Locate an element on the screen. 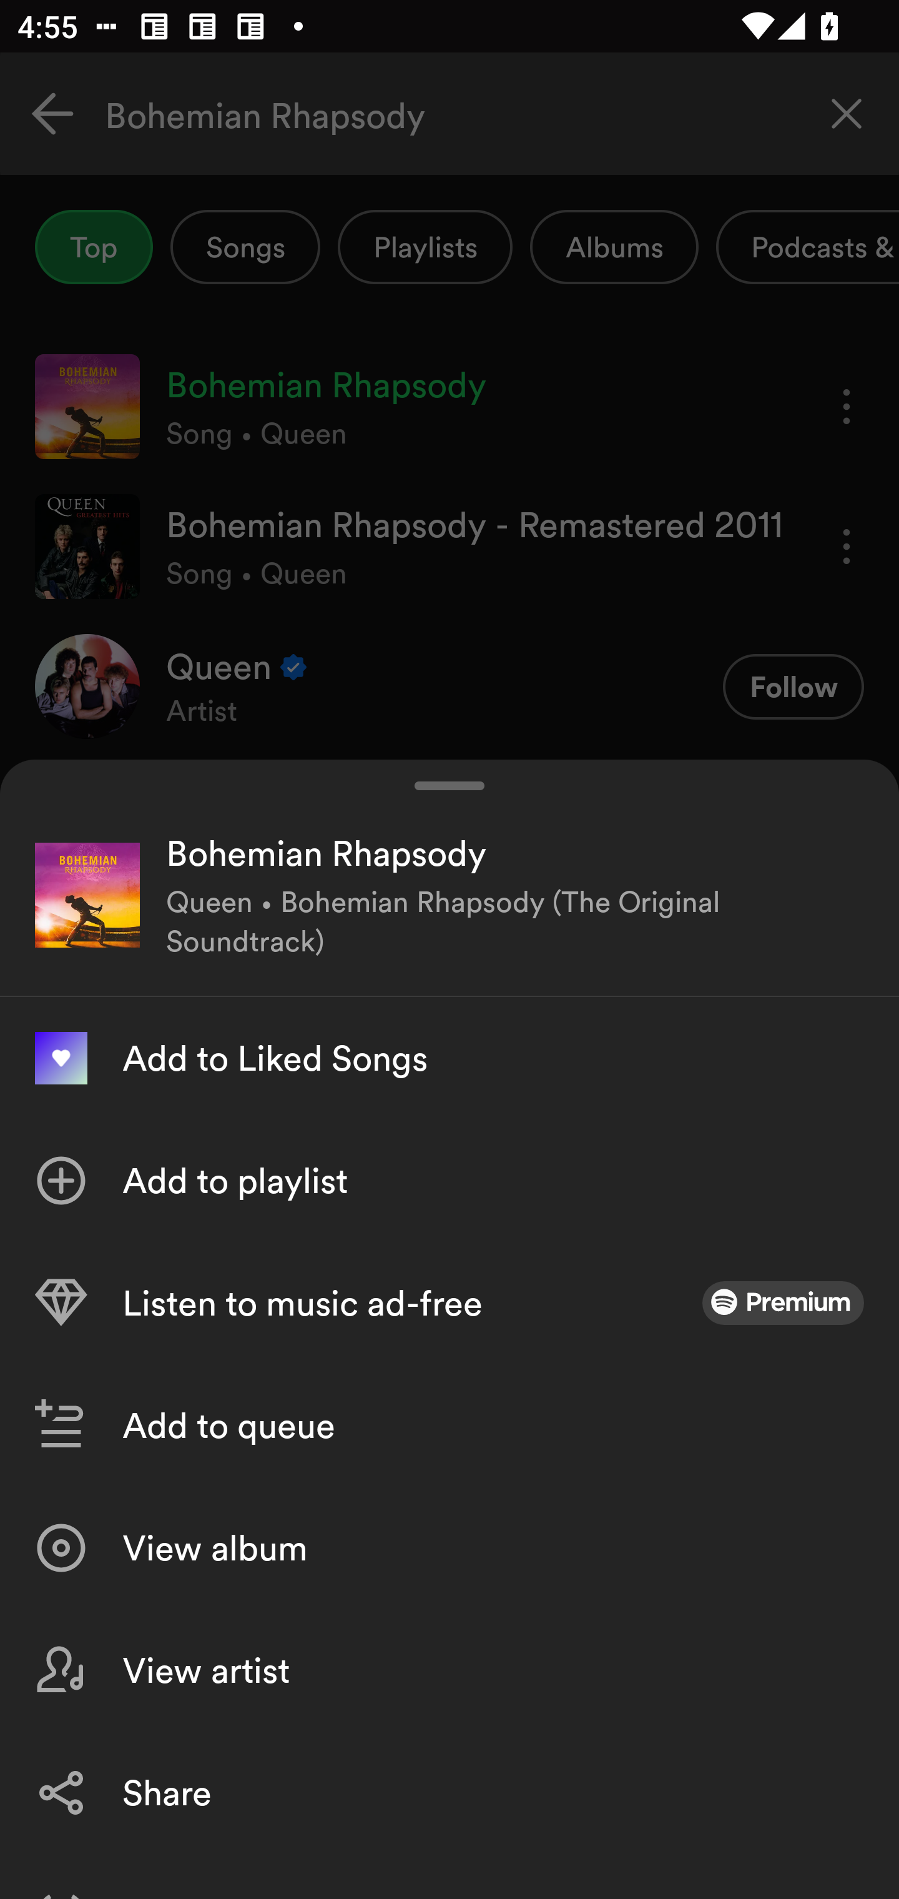 The height and width of the screenshot is (1899, 899). Add to Liked Songs is located at coordinates (449, 1058).